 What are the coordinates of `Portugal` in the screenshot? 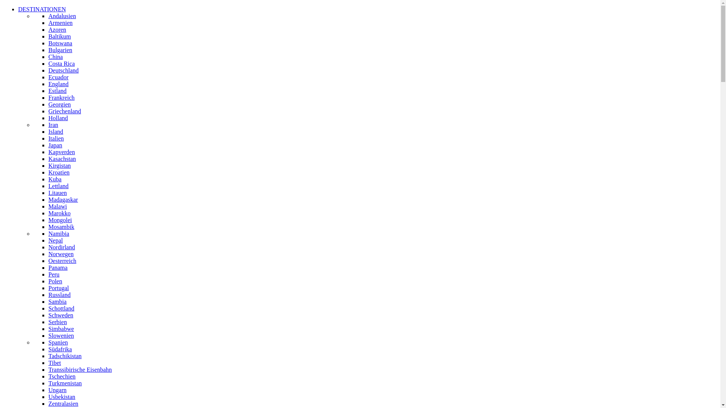 It's located at (59, 288).